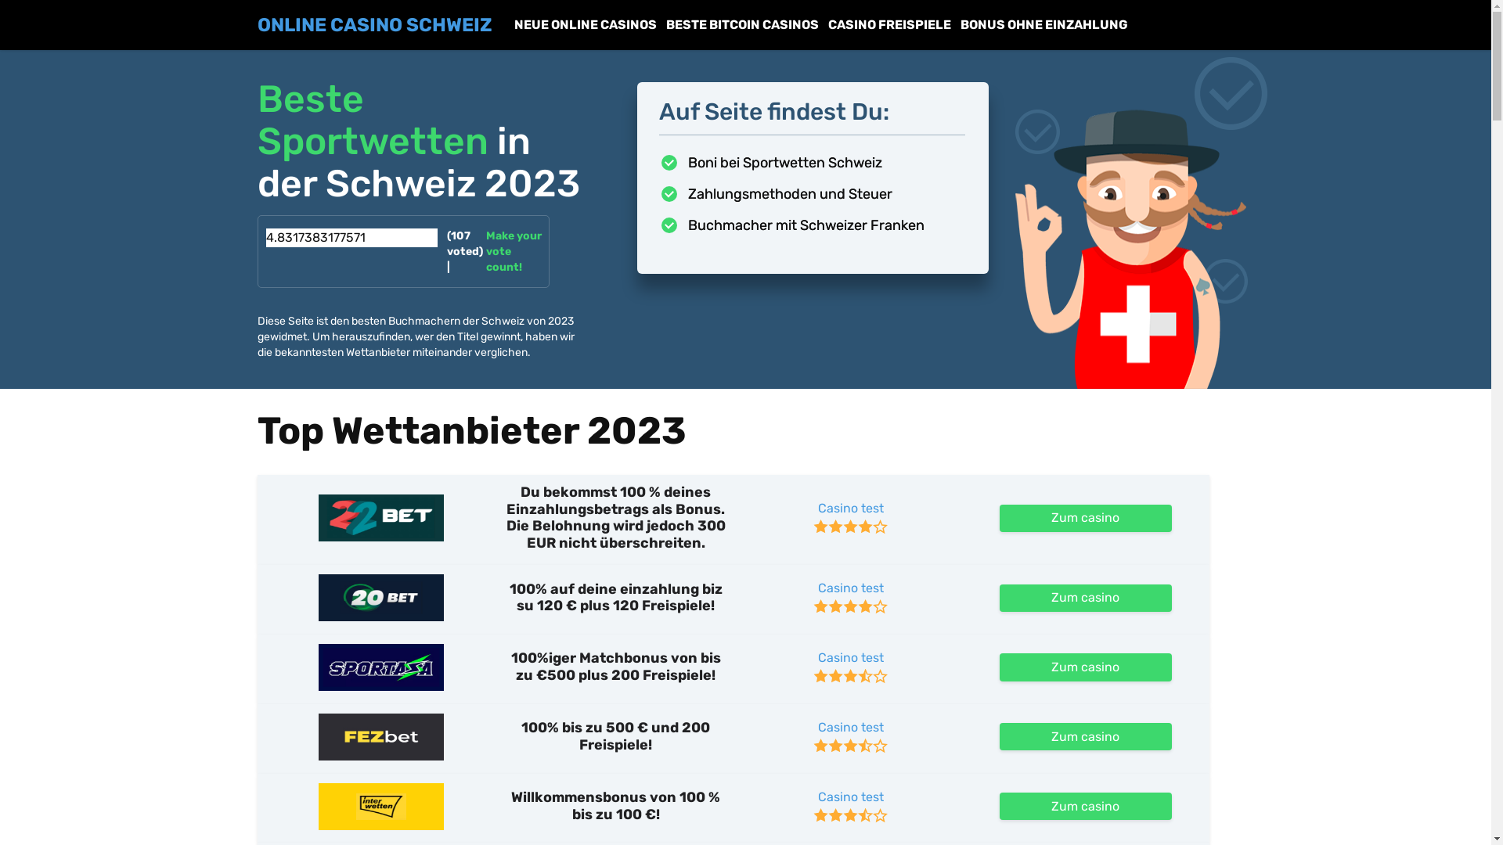 Image resolution: width=1503 pixels, height=845 pixels. I want to click on Casino test, so click(850, 588).